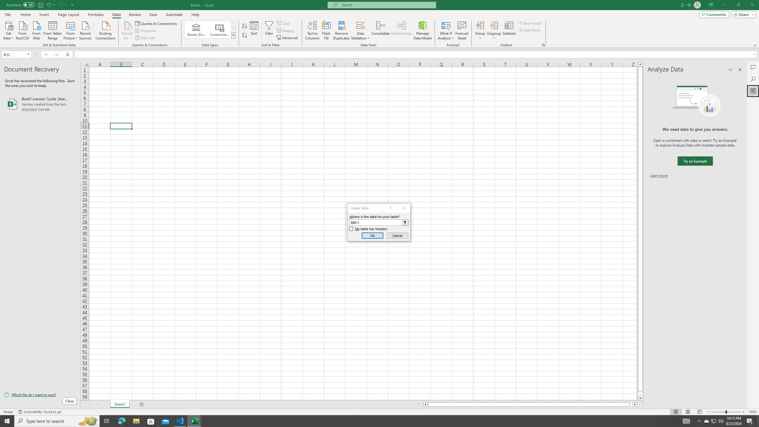  I want to click on Filter, so click(269, 31).